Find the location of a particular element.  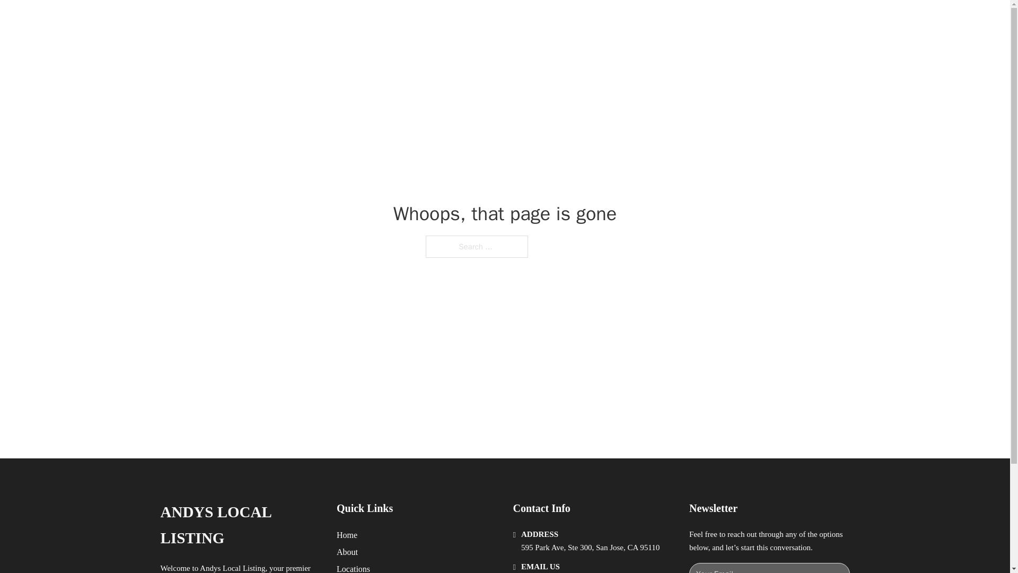

Home is located at coordinates (347, 535).